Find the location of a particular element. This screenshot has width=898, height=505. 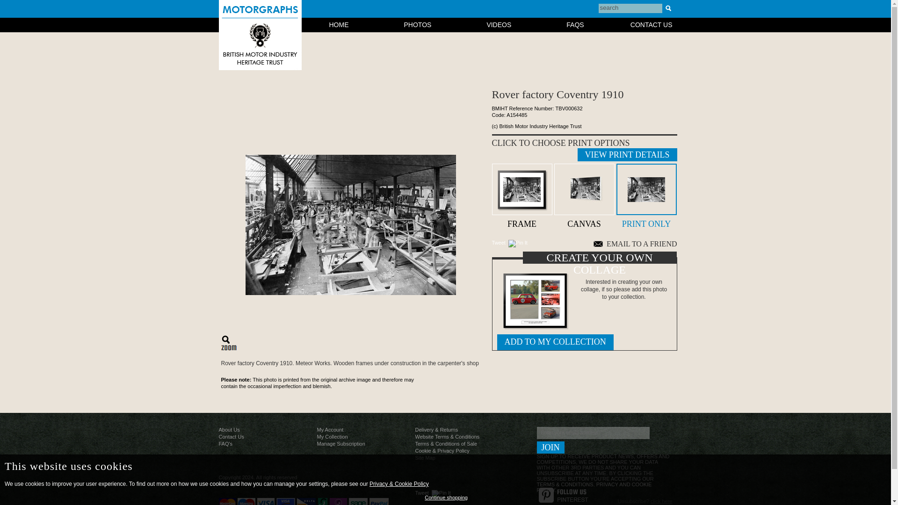

HOME is located at coordinates (339, 24).